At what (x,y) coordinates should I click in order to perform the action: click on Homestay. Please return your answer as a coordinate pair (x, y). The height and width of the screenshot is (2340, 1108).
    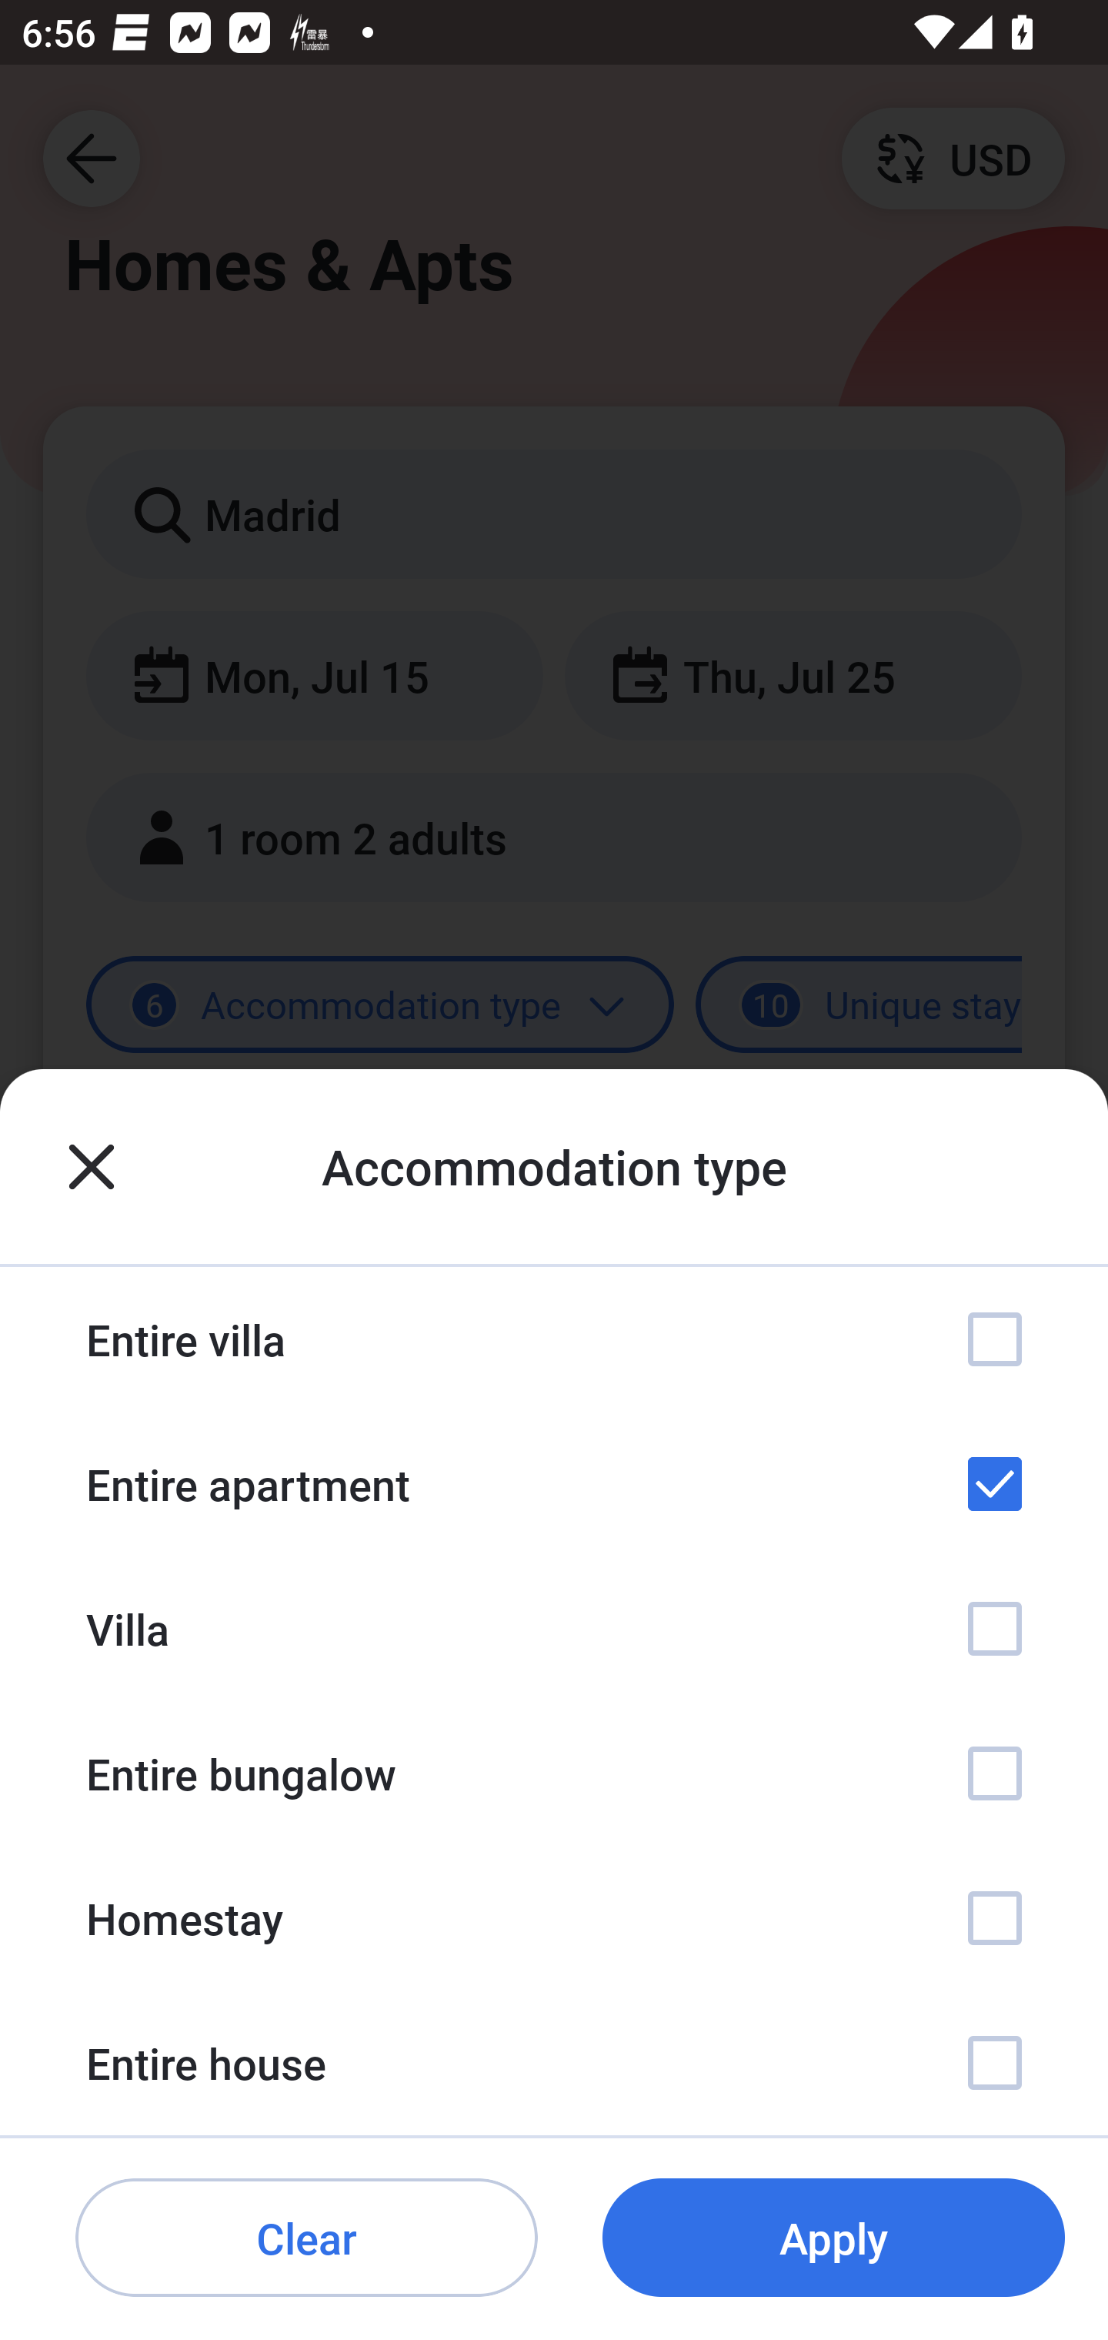
    Looking at the image, I should click on (554, 1917).